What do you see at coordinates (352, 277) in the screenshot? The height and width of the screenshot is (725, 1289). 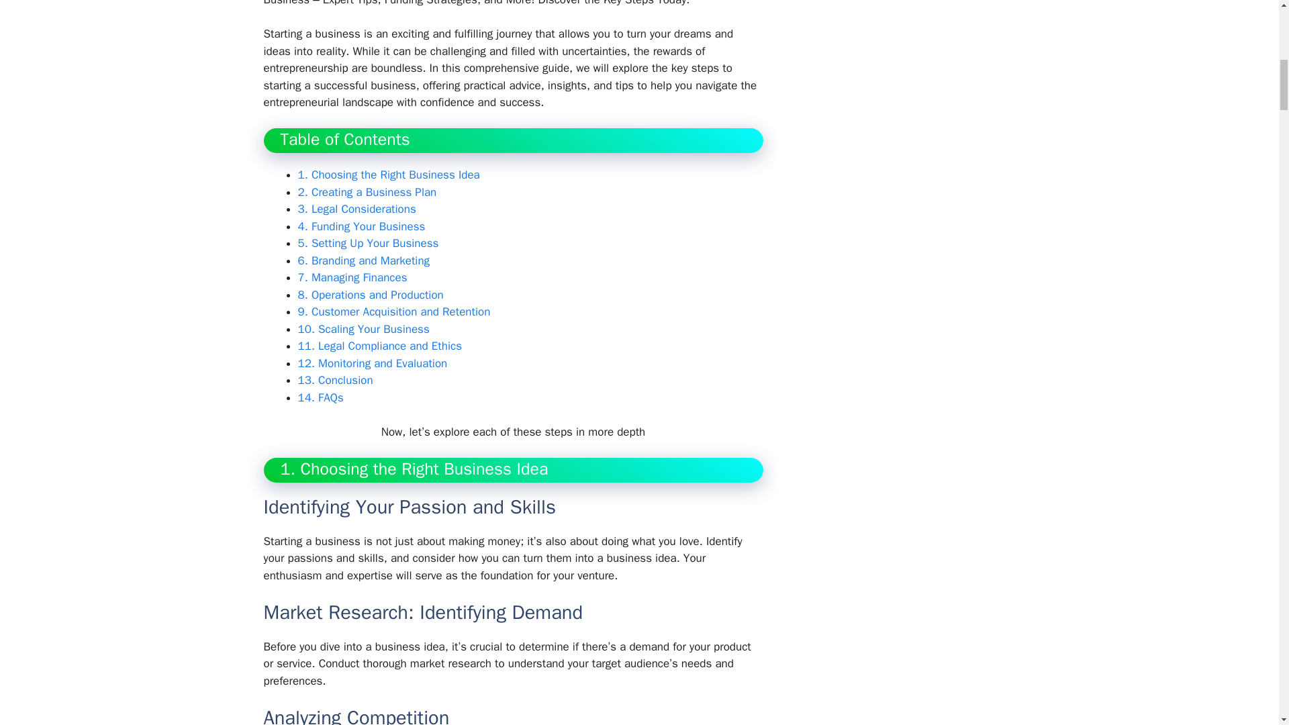 I see `7. Managing Finances` at bounding box center [352, 277].